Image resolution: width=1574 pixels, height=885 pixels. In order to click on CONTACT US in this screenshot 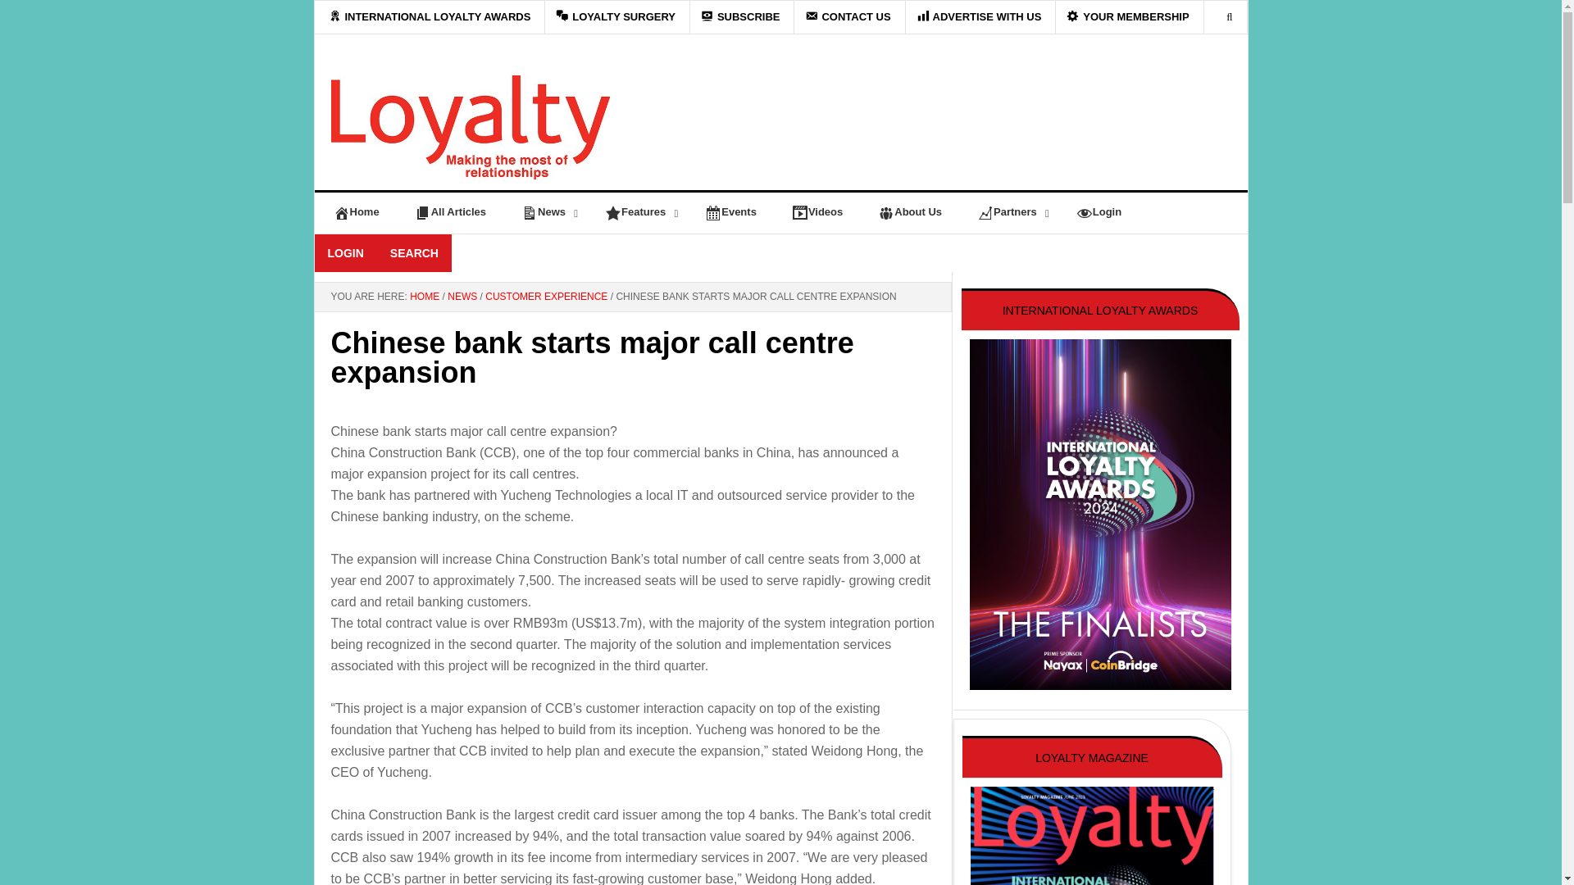, I will do `click(848, 17)`.